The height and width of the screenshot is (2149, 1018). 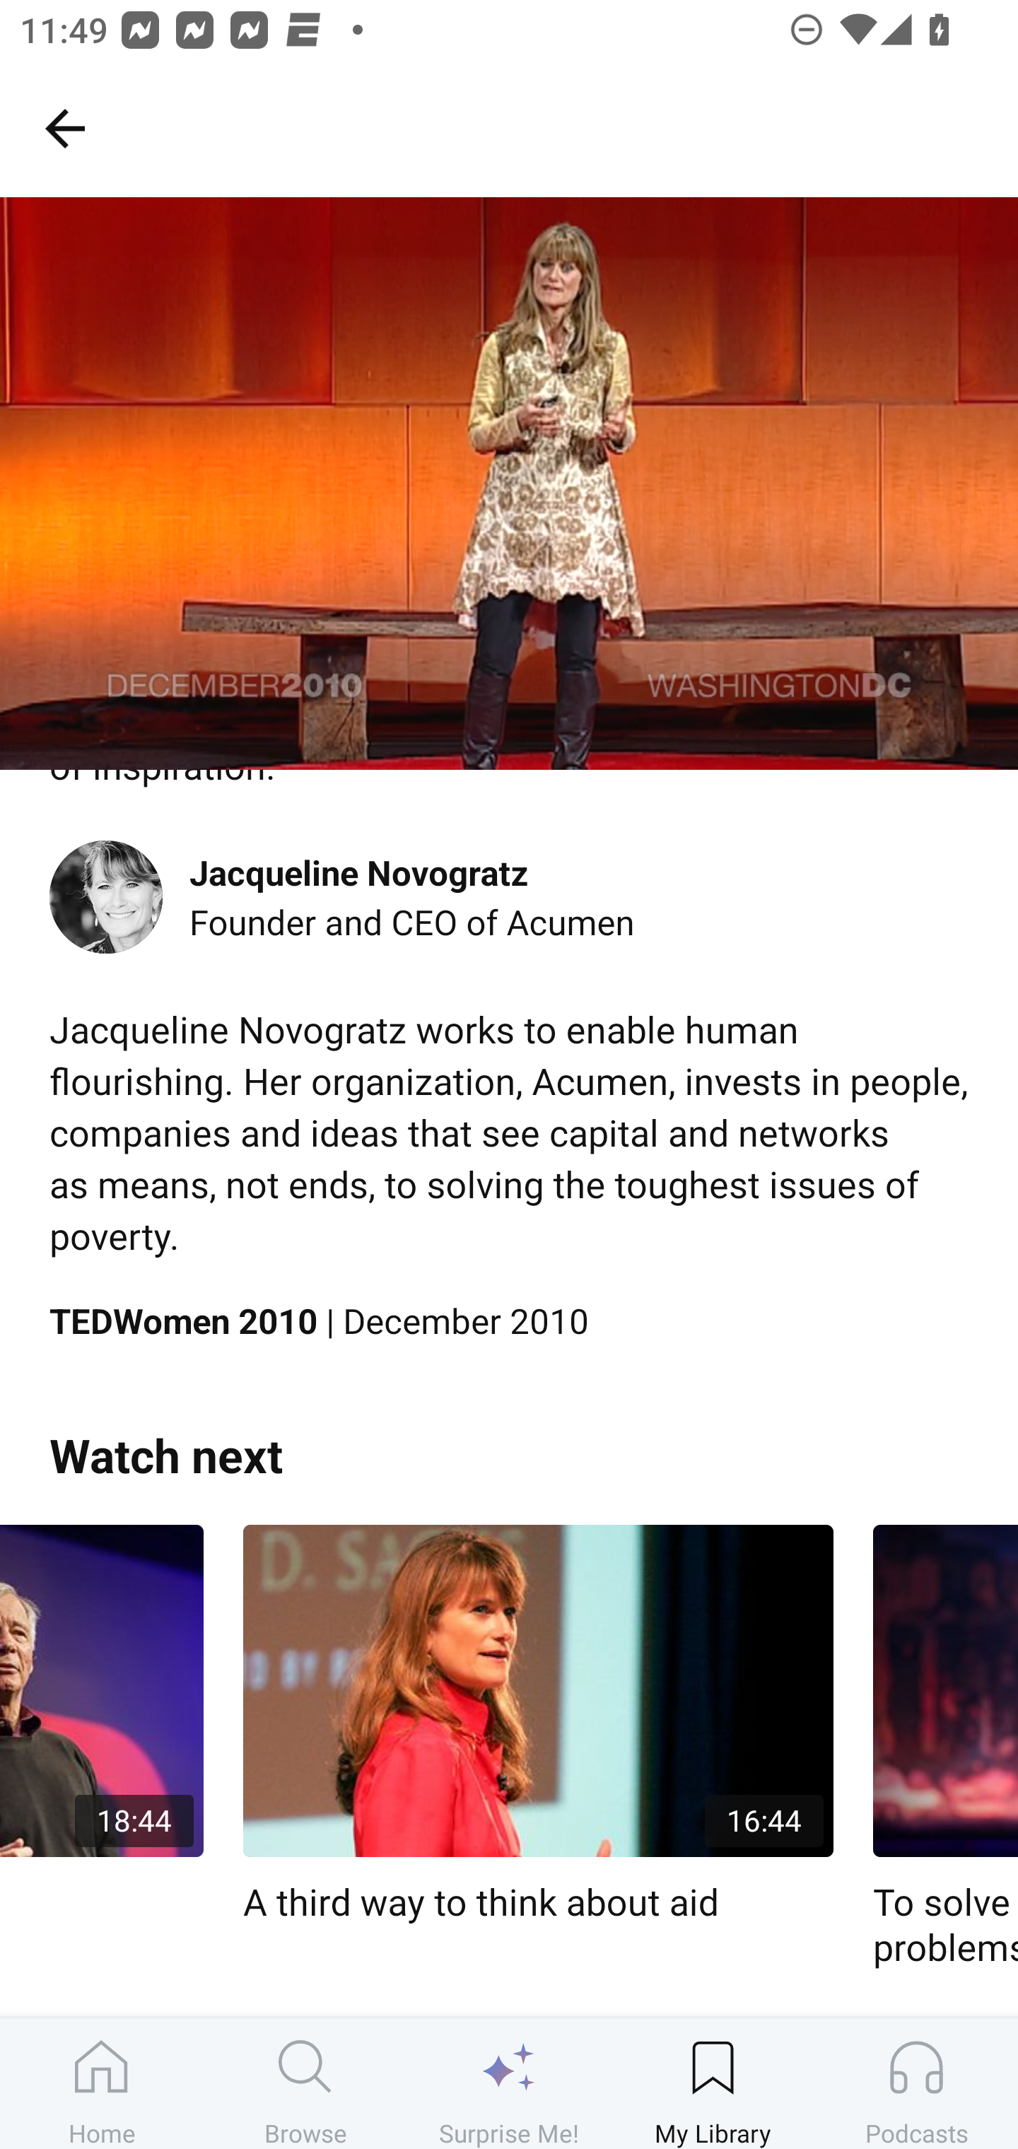 I want to click on Podcasts, so click(x=916, y=2083).